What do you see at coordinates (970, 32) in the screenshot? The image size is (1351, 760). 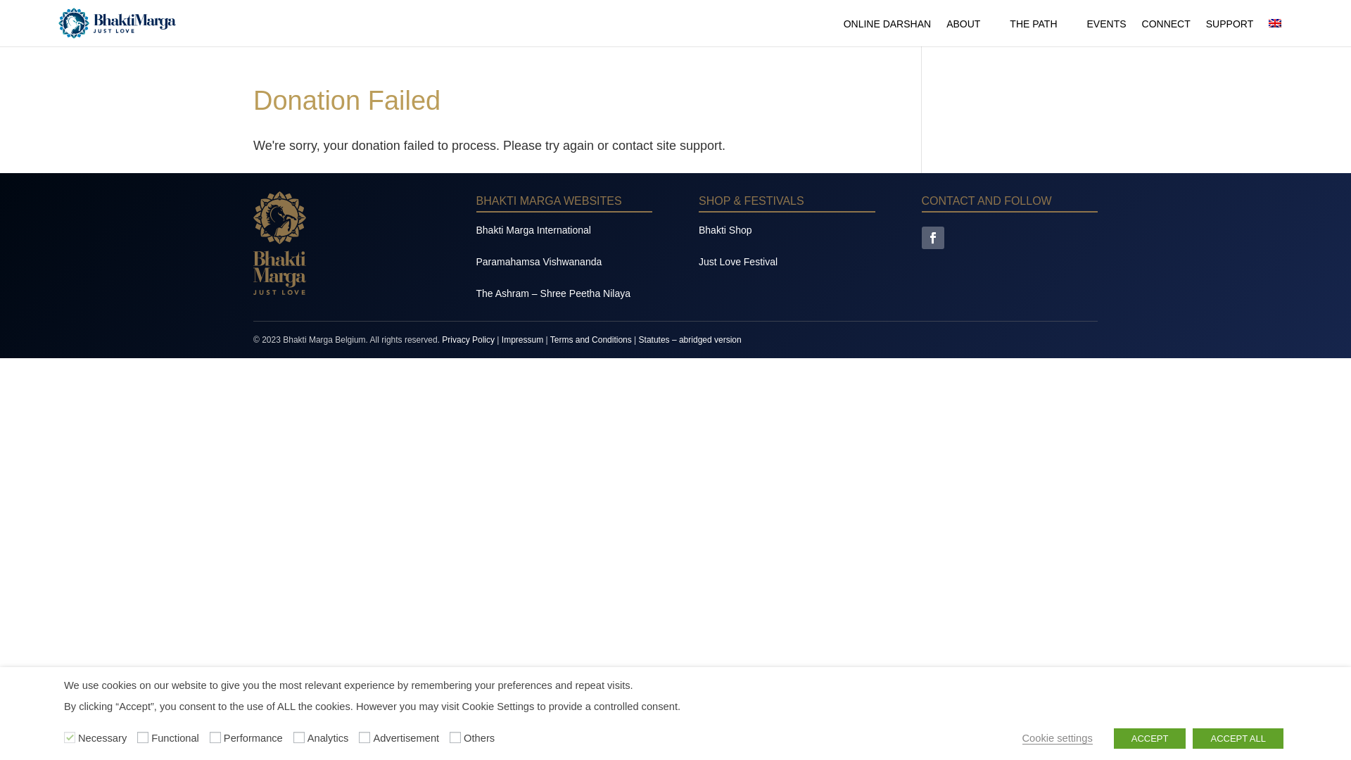 I see `ABOUT` at bounding box center [970, 32].